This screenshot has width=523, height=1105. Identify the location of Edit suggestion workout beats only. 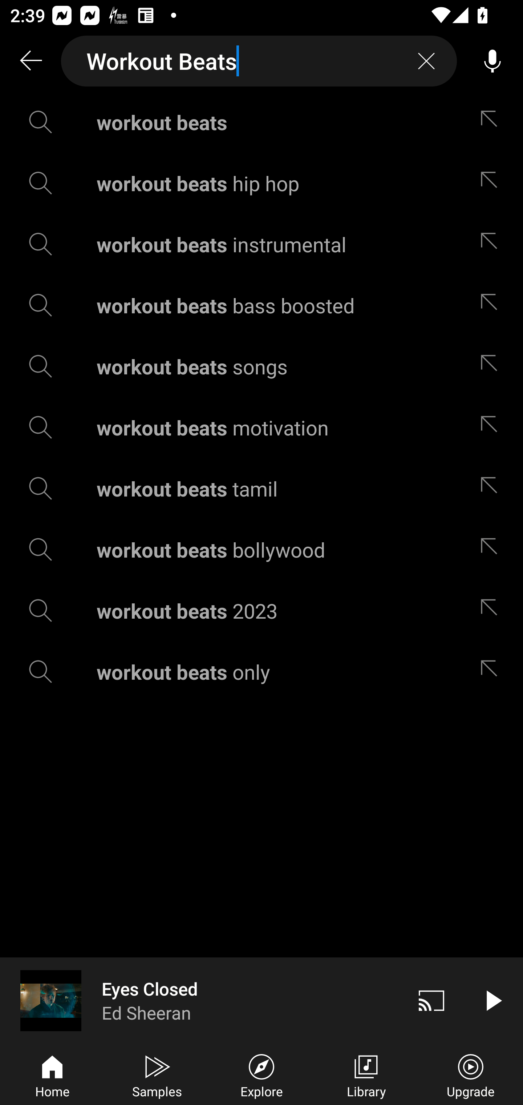
(492, 672).